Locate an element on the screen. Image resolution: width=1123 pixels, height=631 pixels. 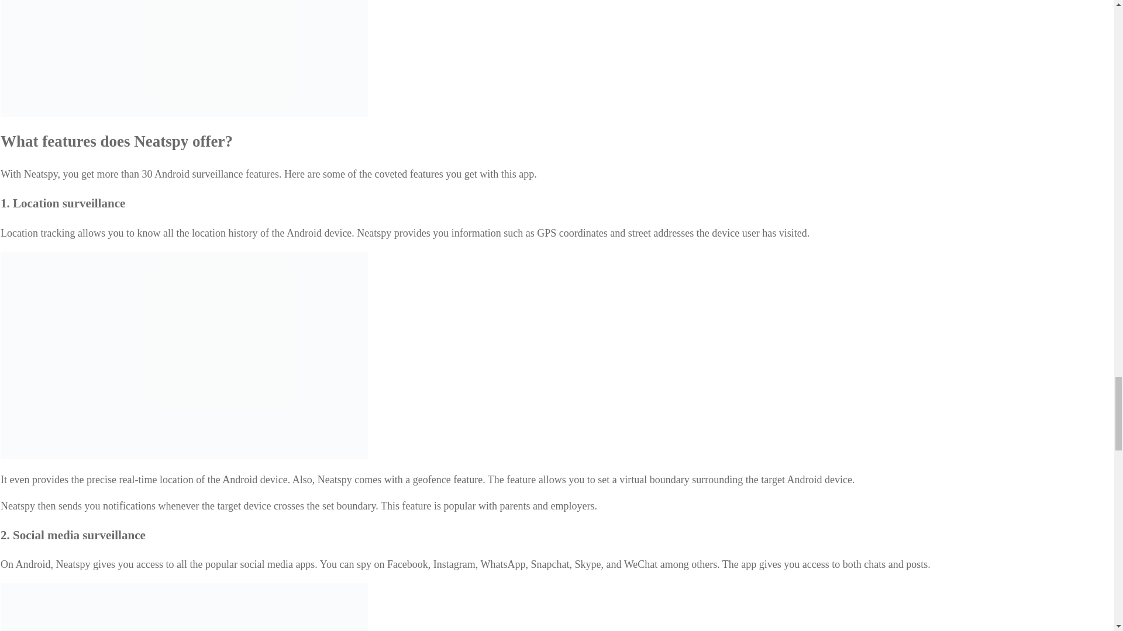
How to Spy on Someone's Android Without Them Knowing 5 is located at coordinates (184, 355).